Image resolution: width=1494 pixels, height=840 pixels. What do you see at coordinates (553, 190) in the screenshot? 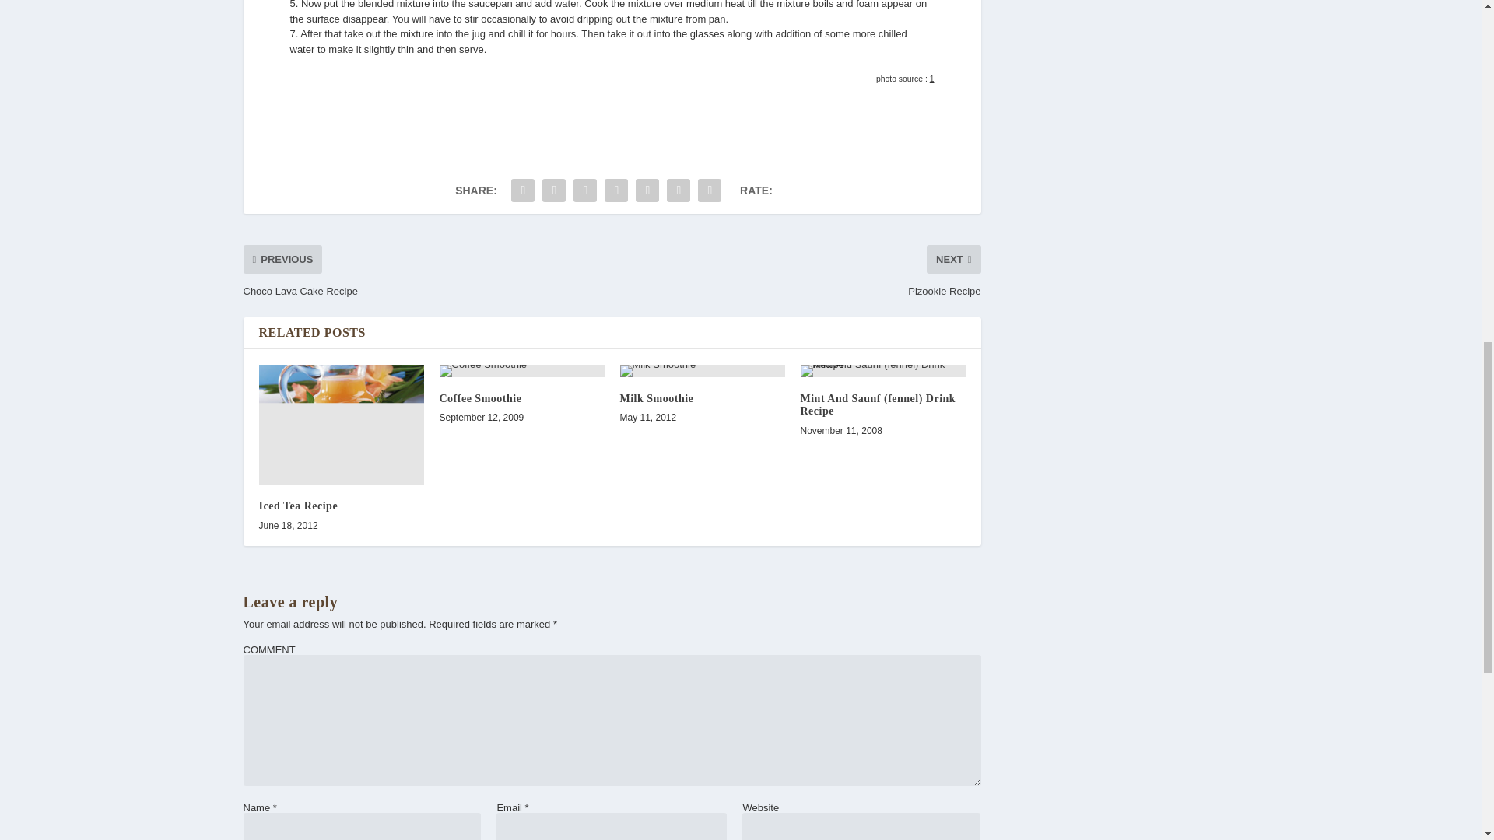
I see `Share "Aam Panna Recipe" via Twitter` at bounding box center [553, 190].